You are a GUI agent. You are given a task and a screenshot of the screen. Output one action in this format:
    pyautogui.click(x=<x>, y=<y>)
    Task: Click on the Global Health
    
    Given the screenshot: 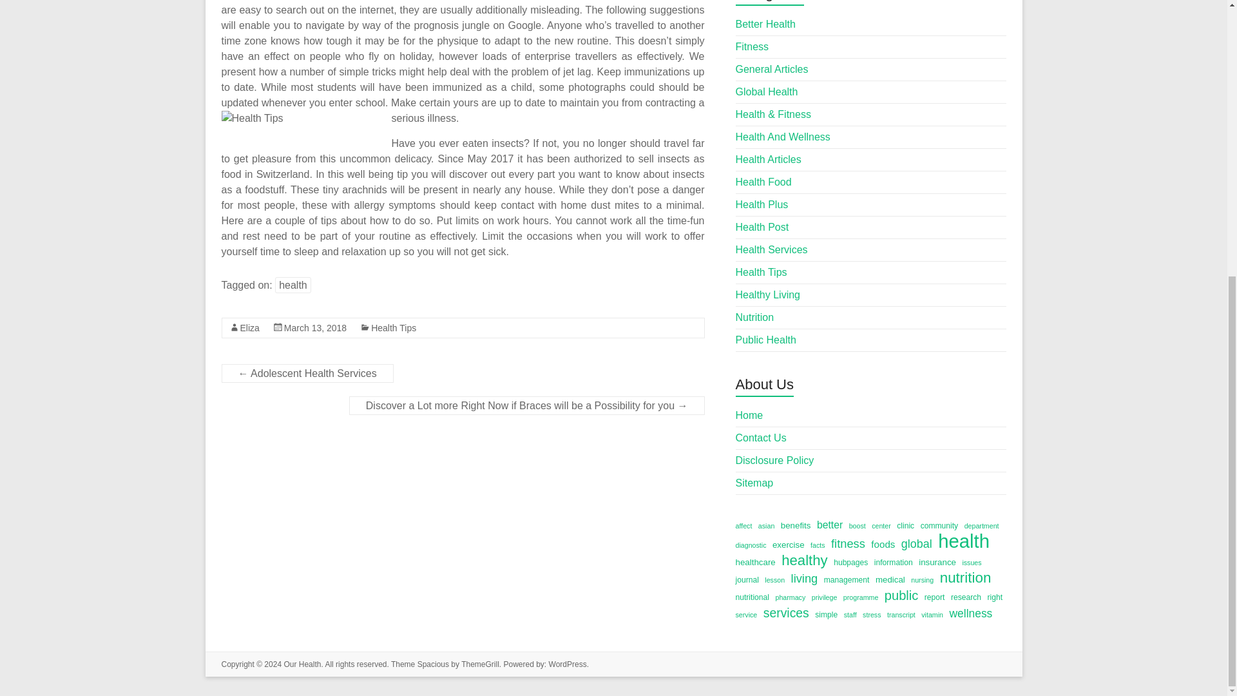 What is the action you would take?
    pyautogui.click(x=767, y=92)
    